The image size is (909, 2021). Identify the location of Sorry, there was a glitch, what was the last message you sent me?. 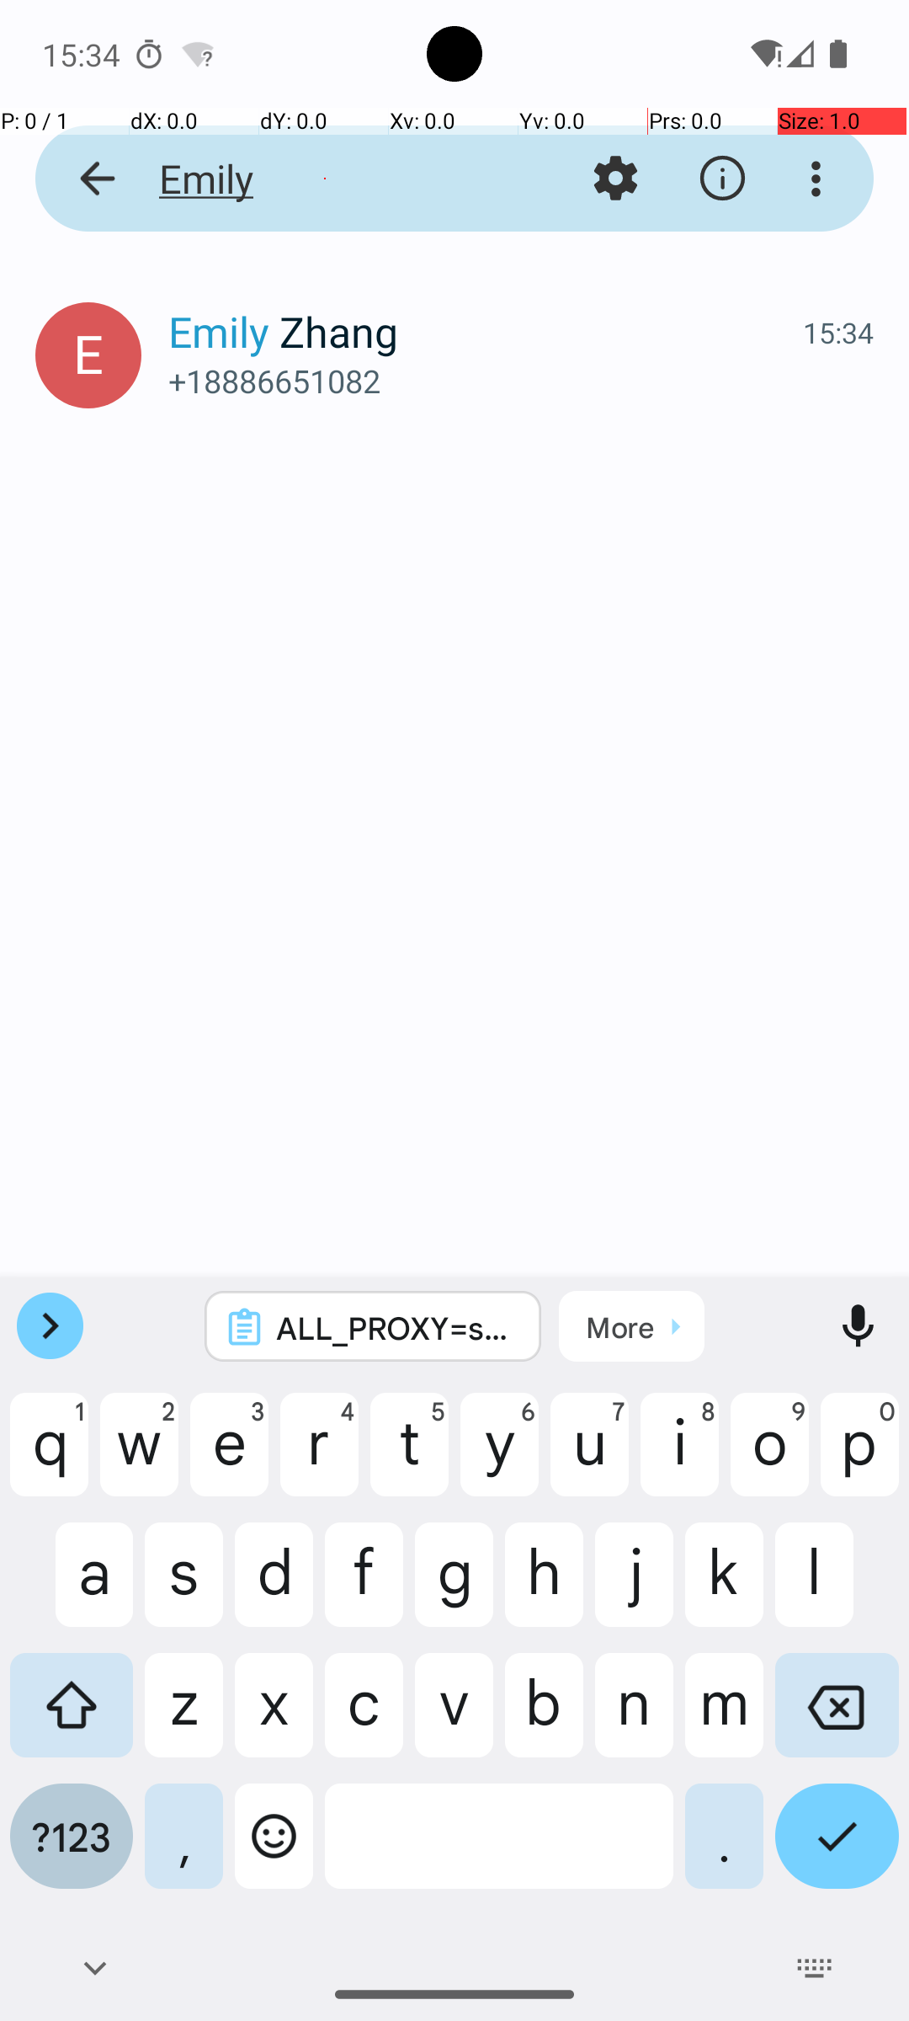
(525, 364).